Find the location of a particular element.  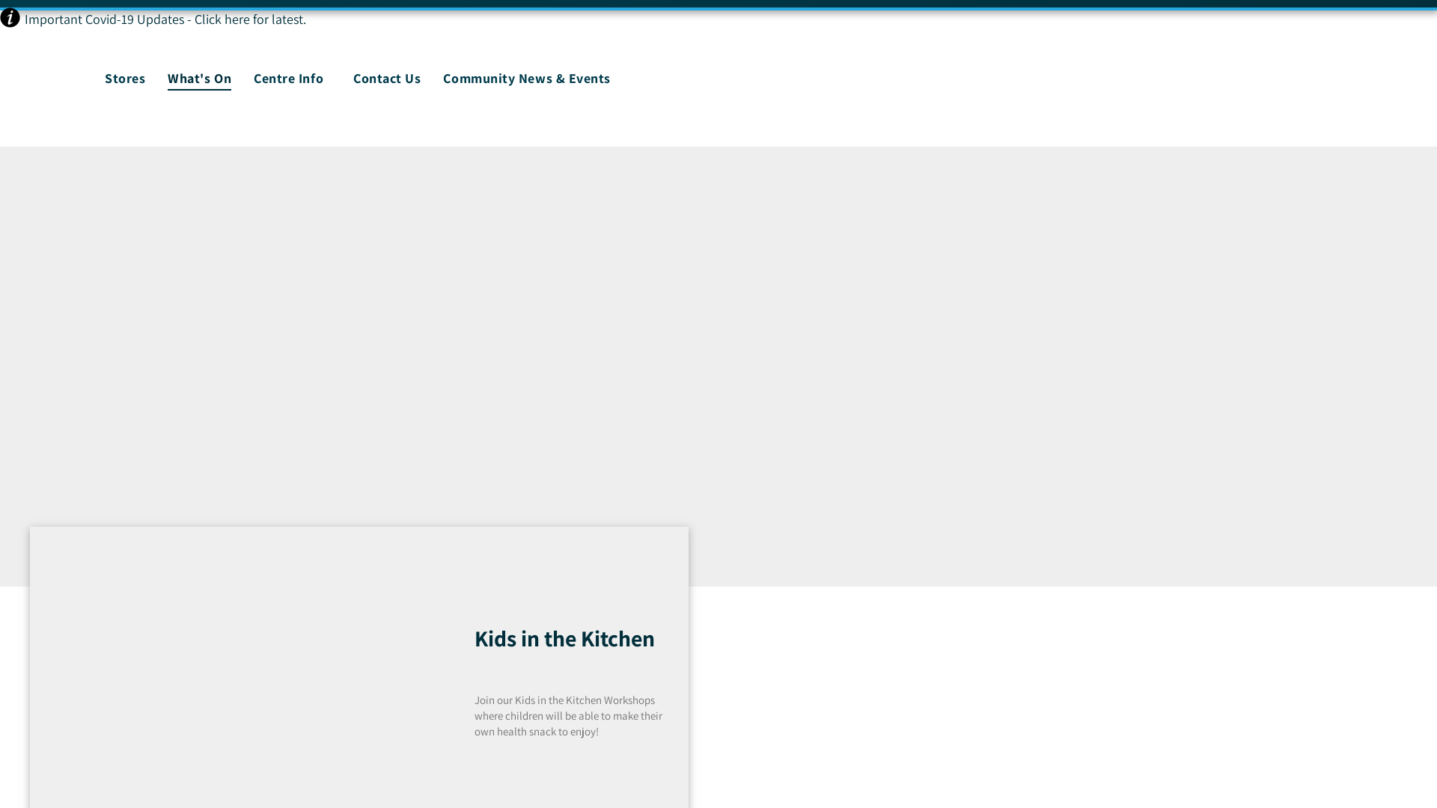

Click here for latest is located at coordinates (248, 19).